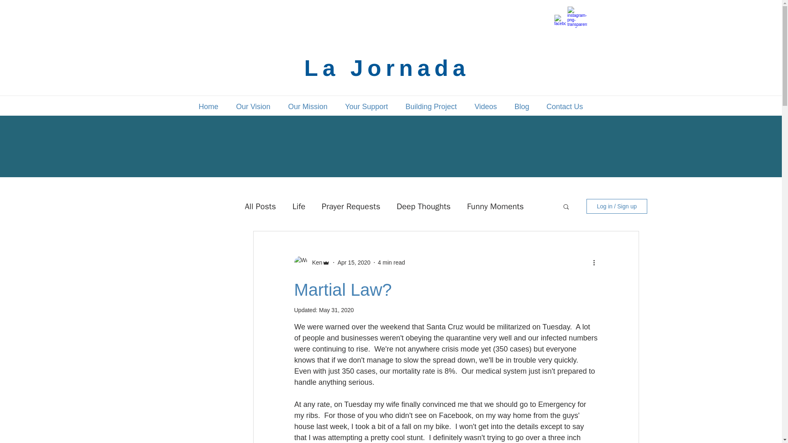 This screenshot has width=788, height=443. Describe the element at coordinates (254, 106) in the screenshot. I see `Our Vision` at that location.